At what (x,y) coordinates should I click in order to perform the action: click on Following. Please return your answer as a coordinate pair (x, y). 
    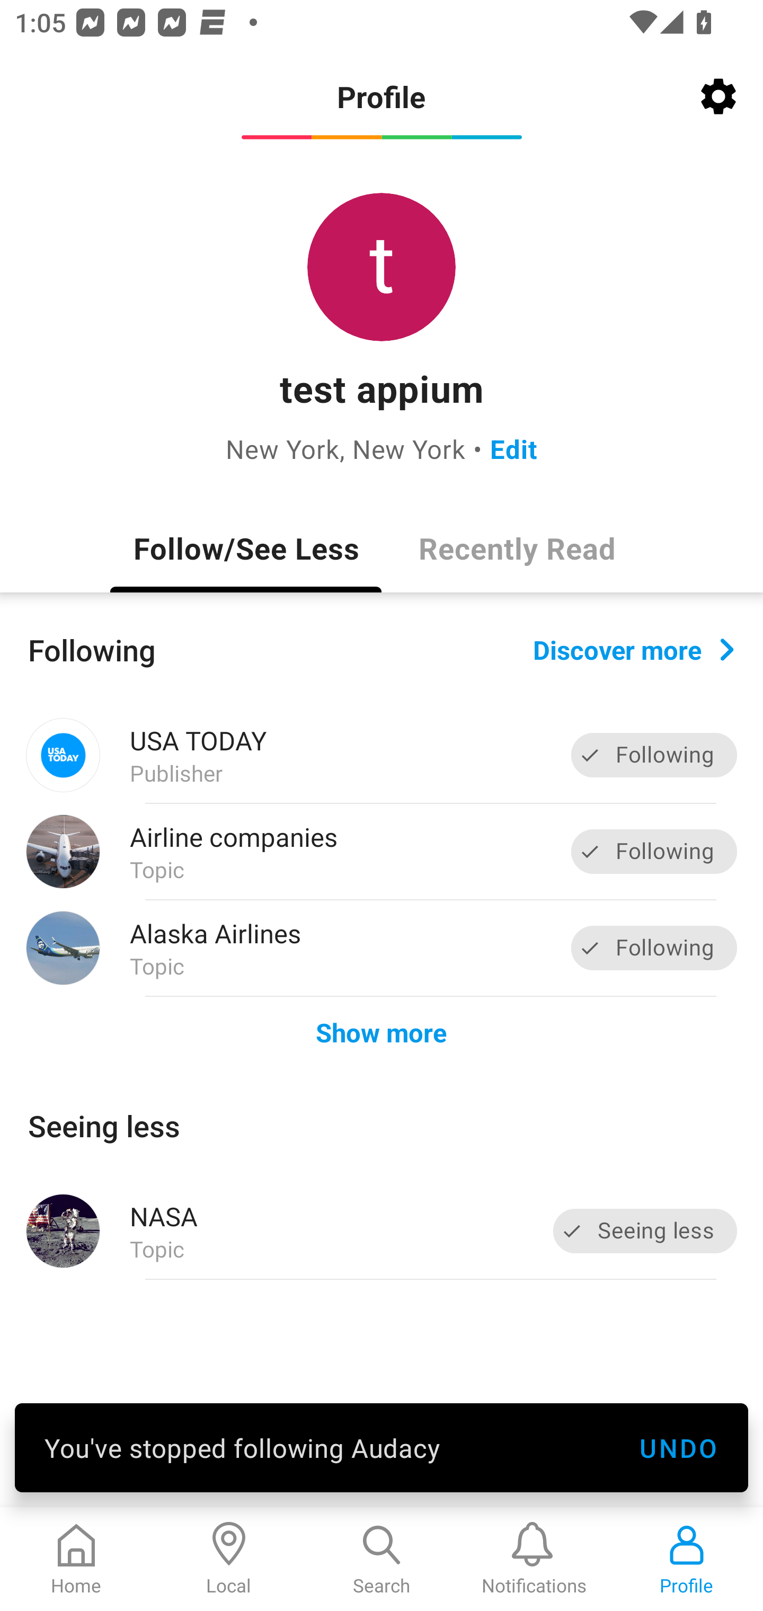
    Looking at the image, I should click on (654, 756).